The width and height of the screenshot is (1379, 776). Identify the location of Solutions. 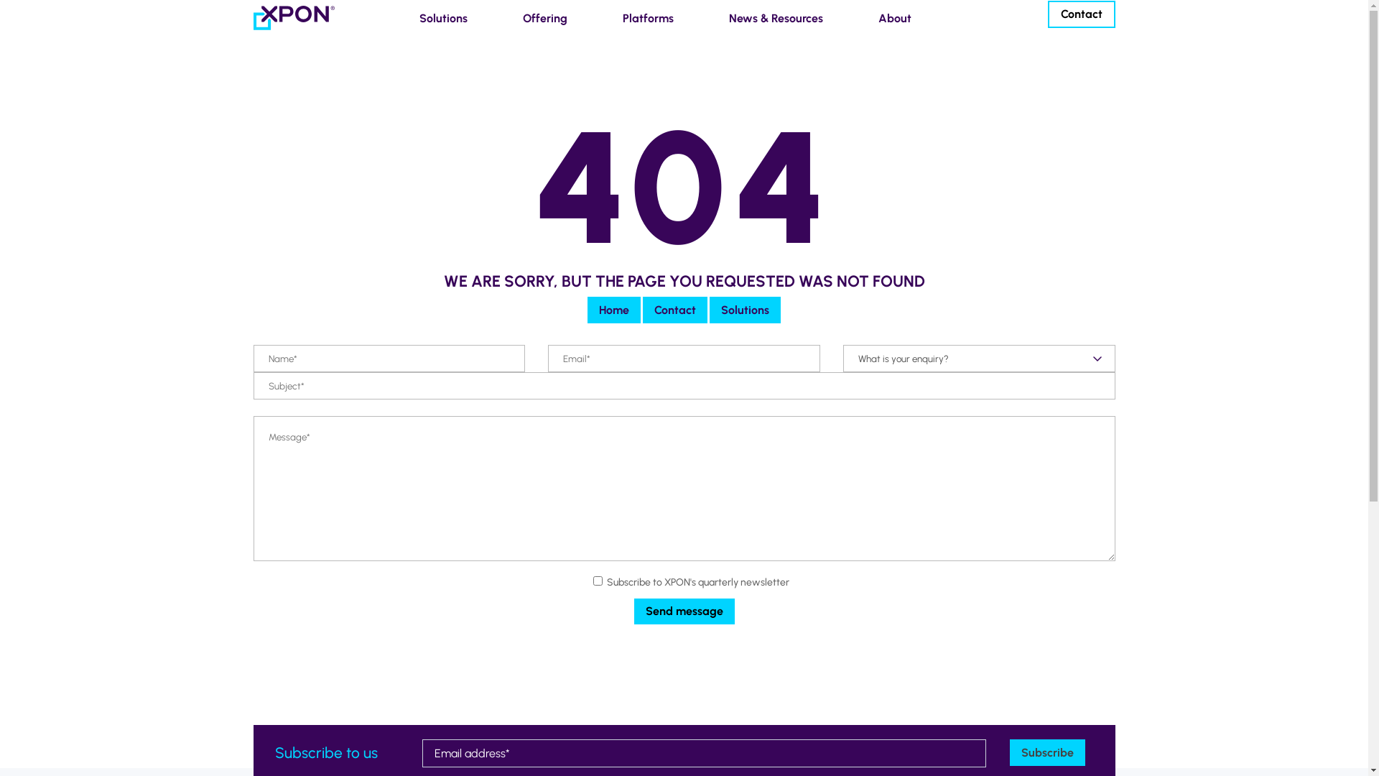
(440, 19).